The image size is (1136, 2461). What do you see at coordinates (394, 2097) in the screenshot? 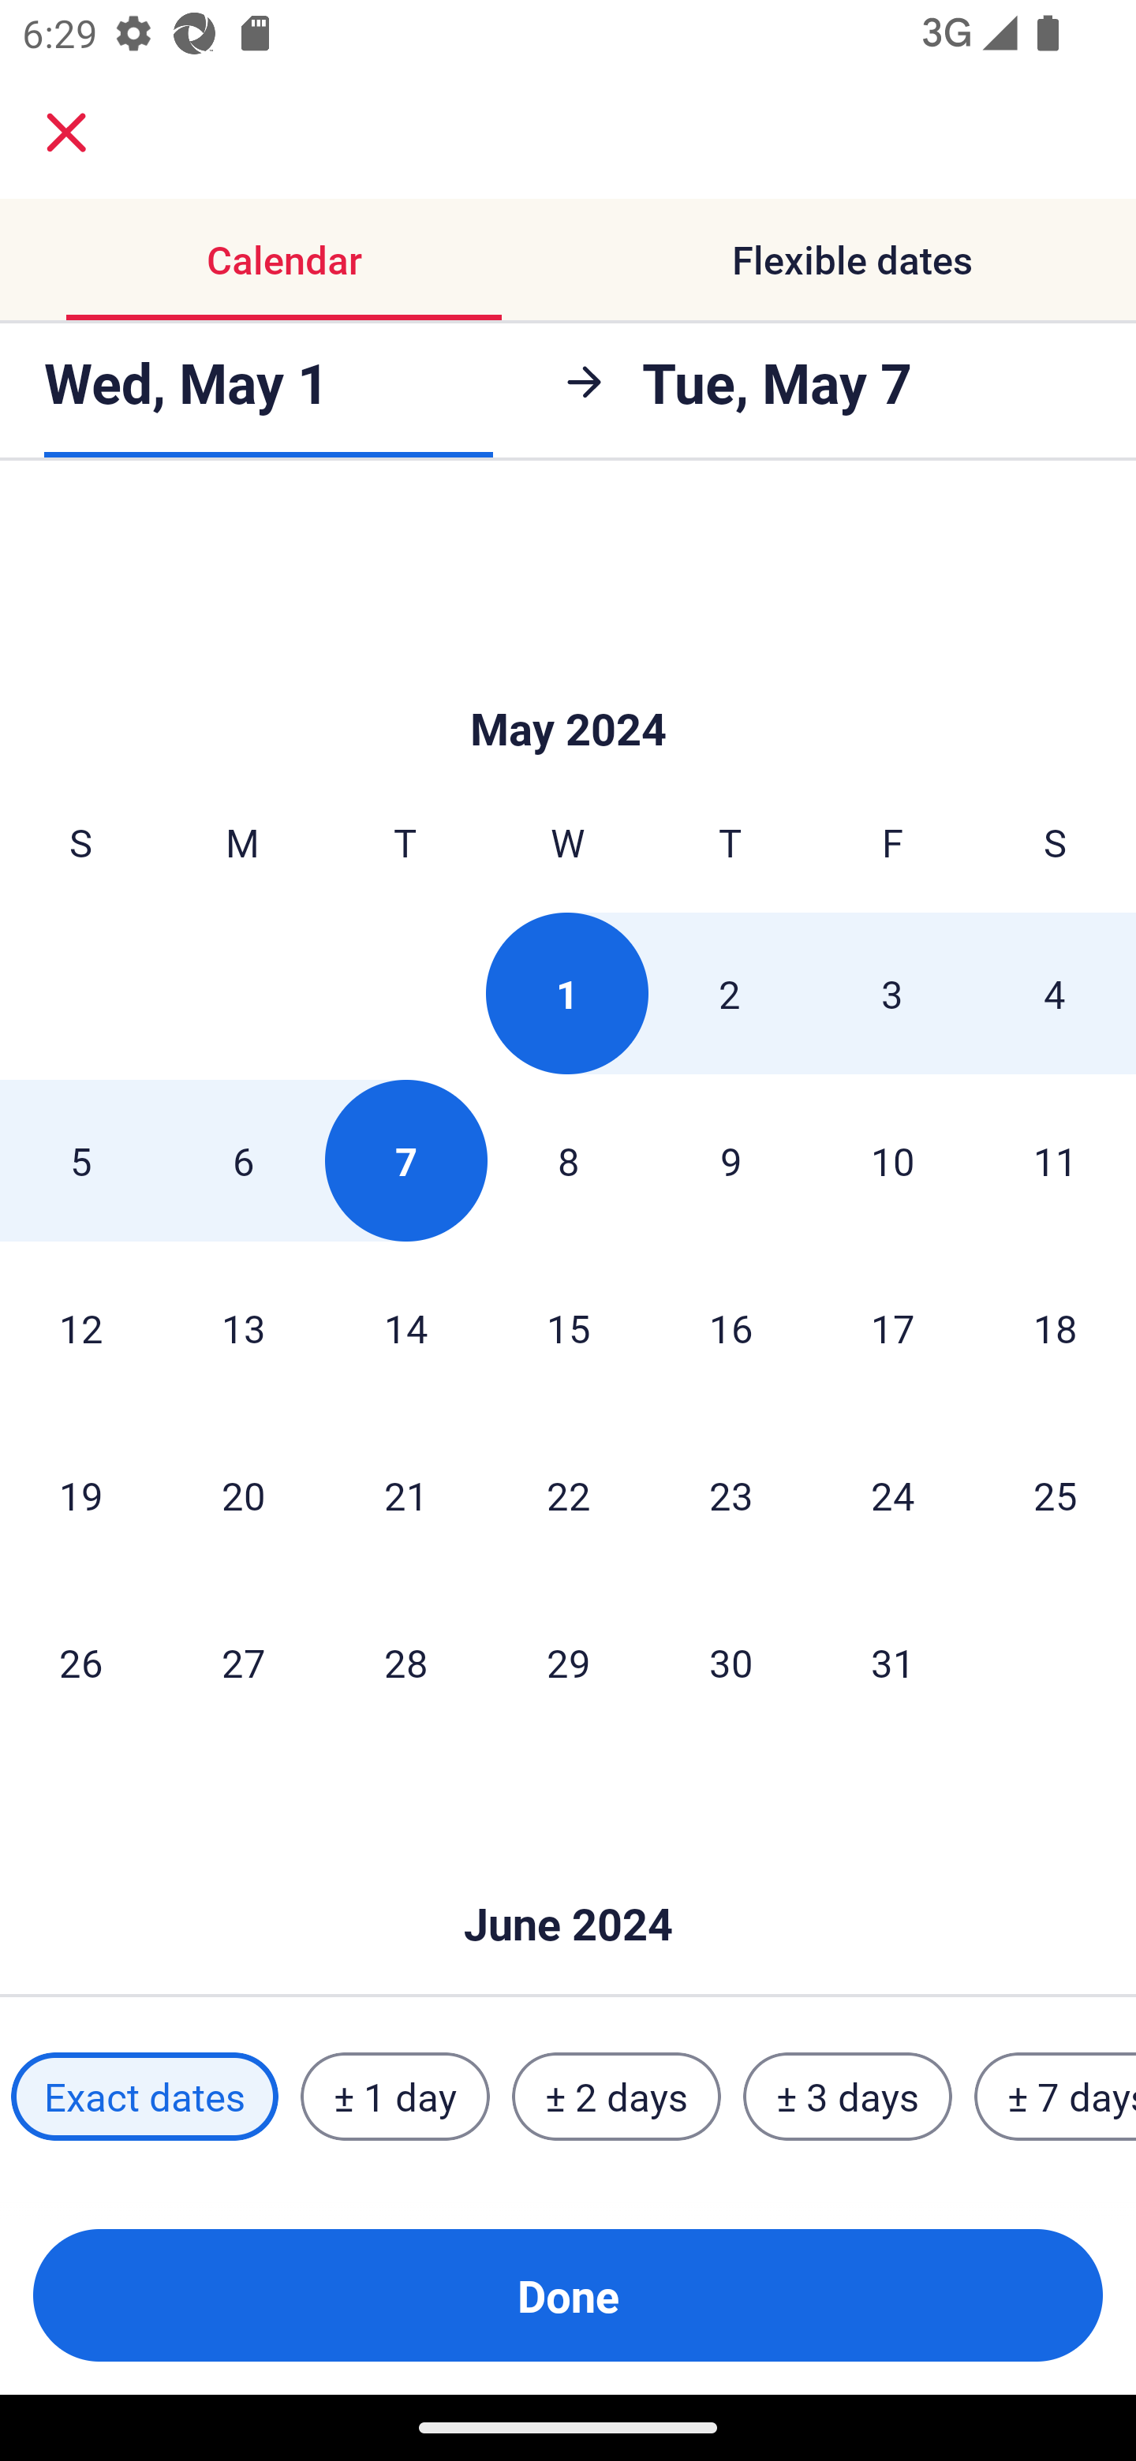
I see `± 1 day` at bounding box center [394, 2097].